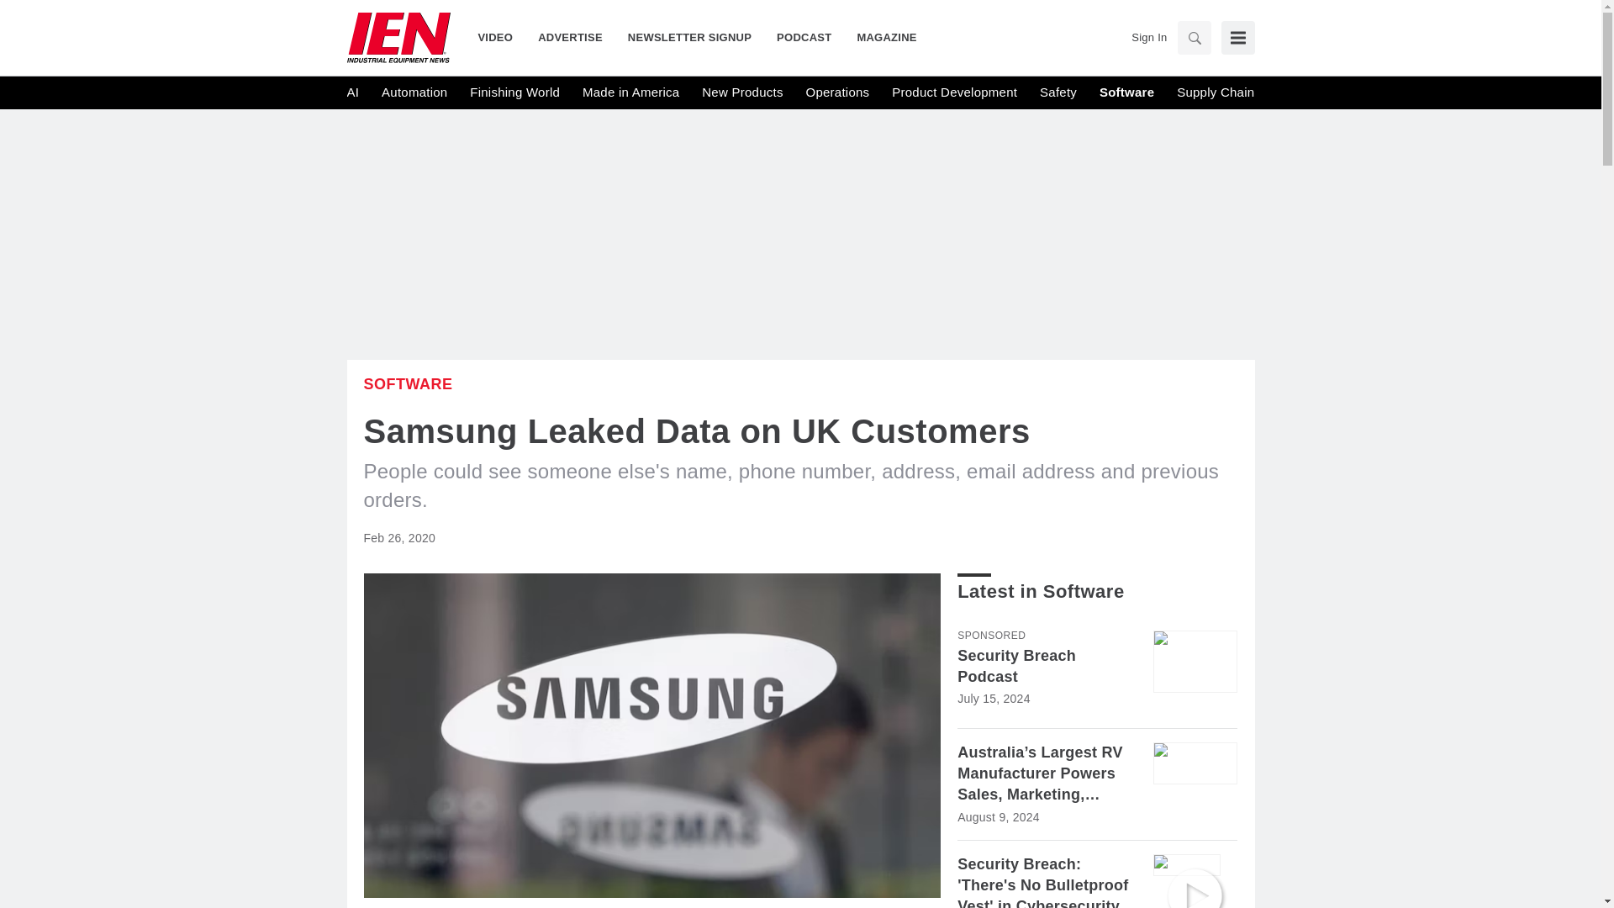  Describe the element at coordinates (689, 37) in the screenshot. I see `NEWSLETTER SIGNUP` at that location.